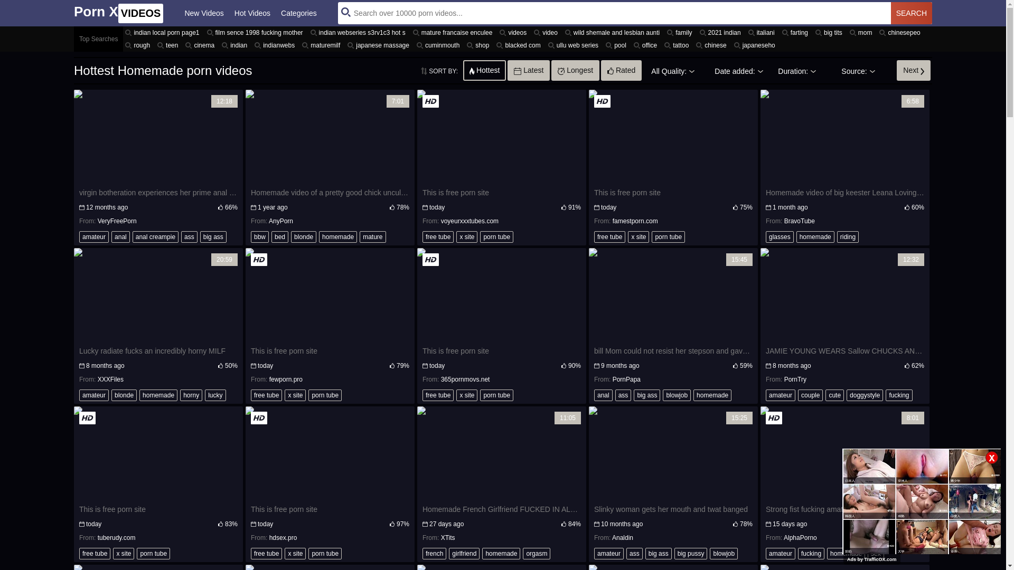 The height and width of the screenshot is (570, 1014). I want to click on AnyPorn, so click(281, 221).